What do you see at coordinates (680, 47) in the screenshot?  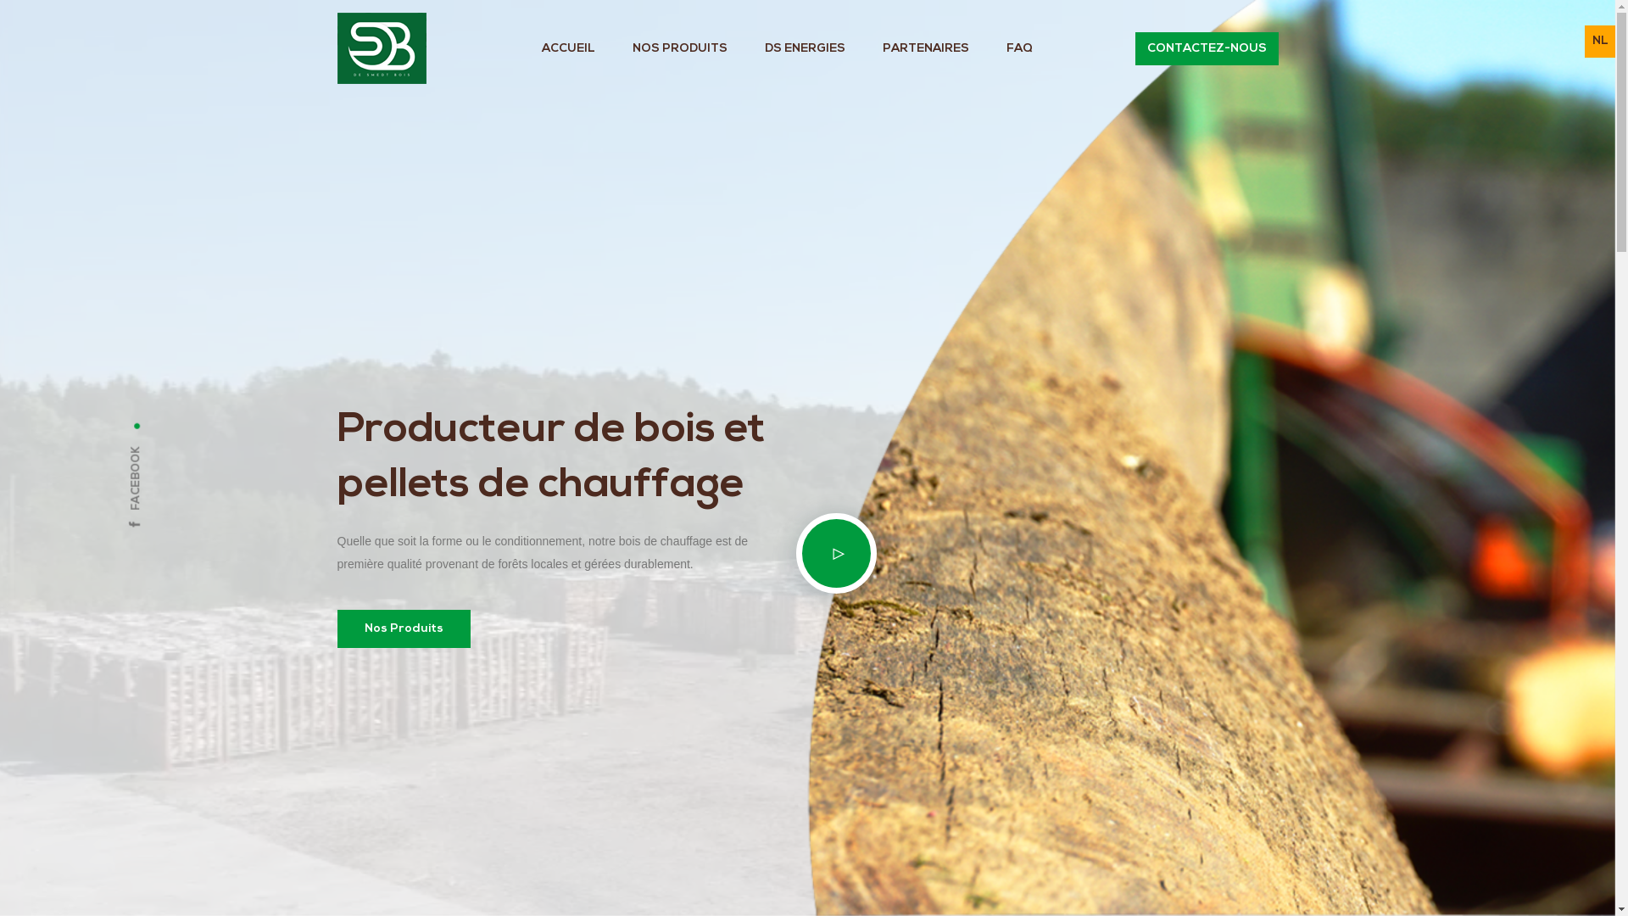 I see `NOS PRODUITS` at bounding box center [680, 47].